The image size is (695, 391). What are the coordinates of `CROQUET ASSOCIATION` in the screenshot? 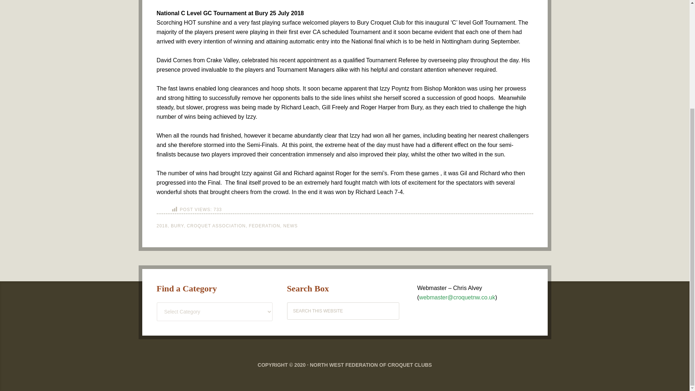 It's located at (216, 226).